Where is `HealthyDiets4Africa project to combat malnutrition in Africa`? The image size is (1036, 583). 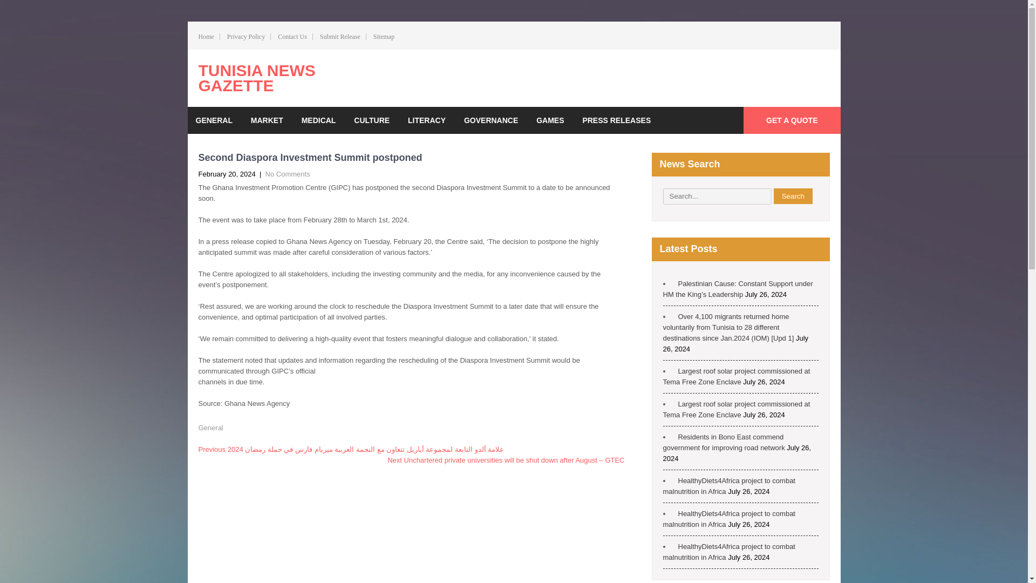
HealthyDiets4Africa project to combat malnutrition in Africa is located at coordinates (728, 552).